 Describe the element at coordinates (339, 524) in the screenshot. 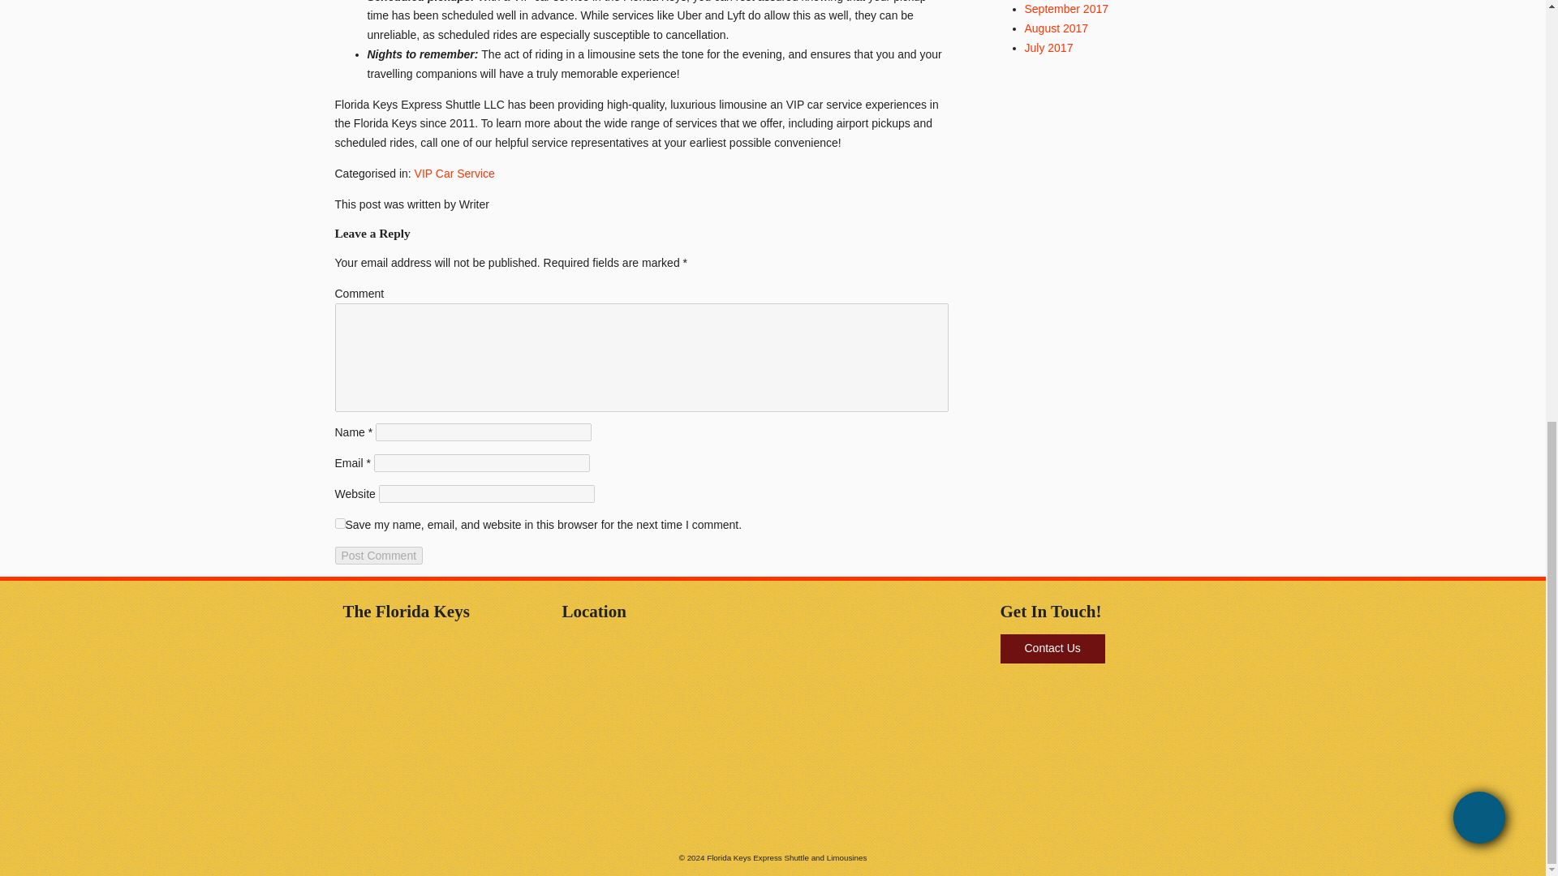

I see `yes` at that location.